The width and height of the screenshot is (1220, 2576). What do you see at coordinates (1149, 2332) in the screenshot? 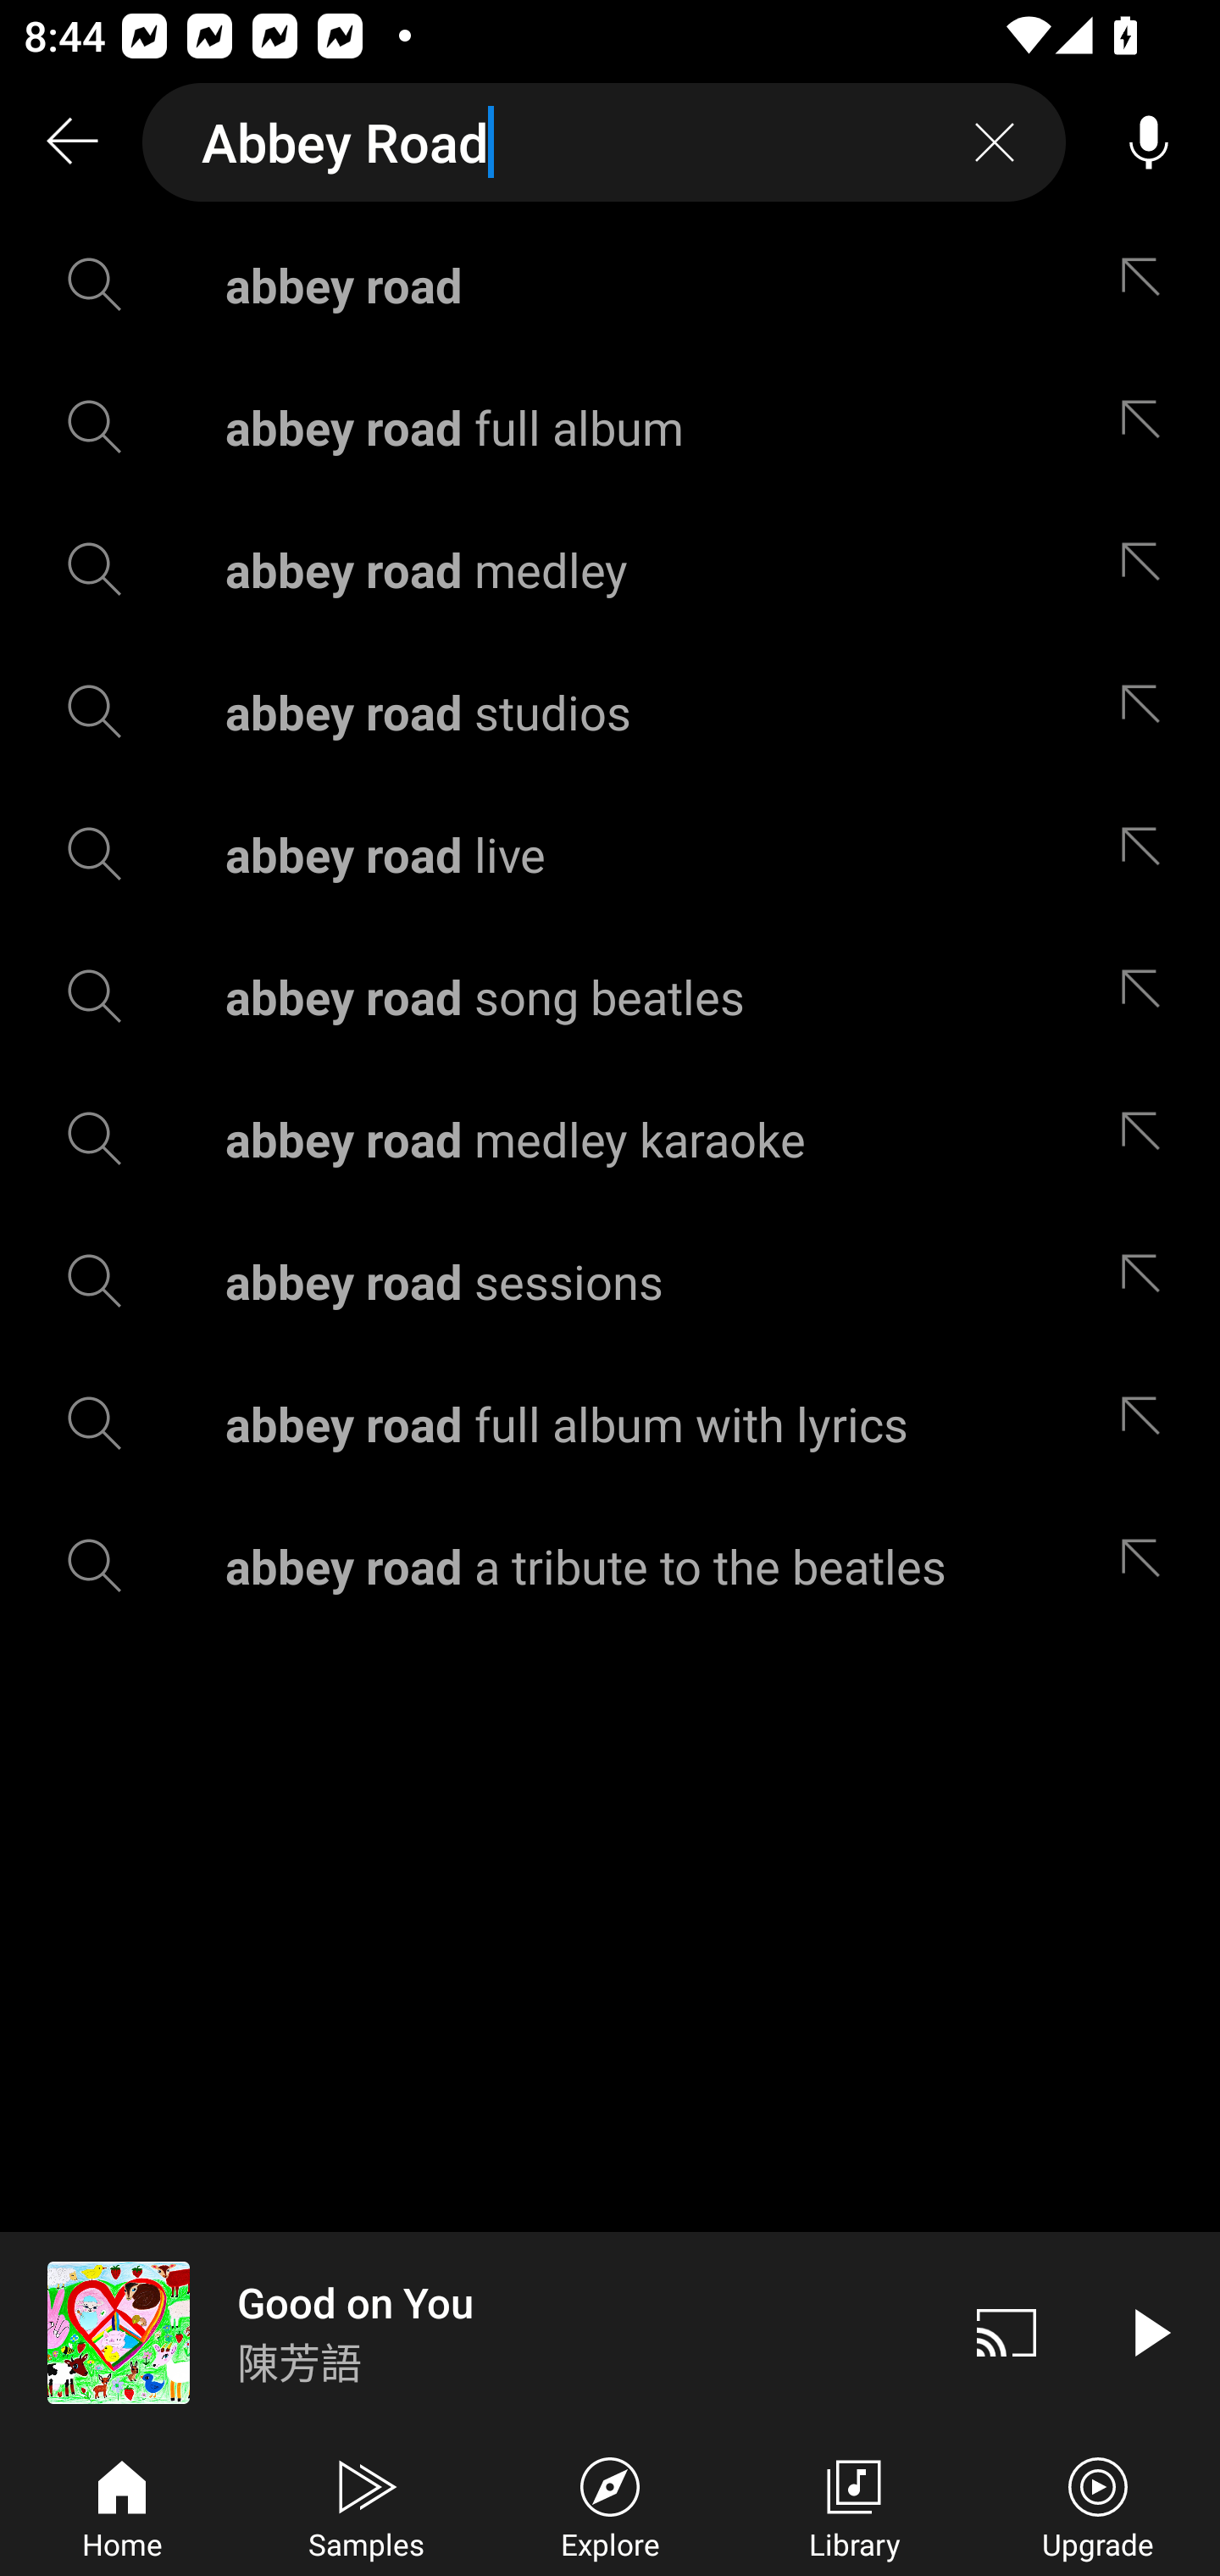
I see `Play video` at bounding box center [1149, 2332].